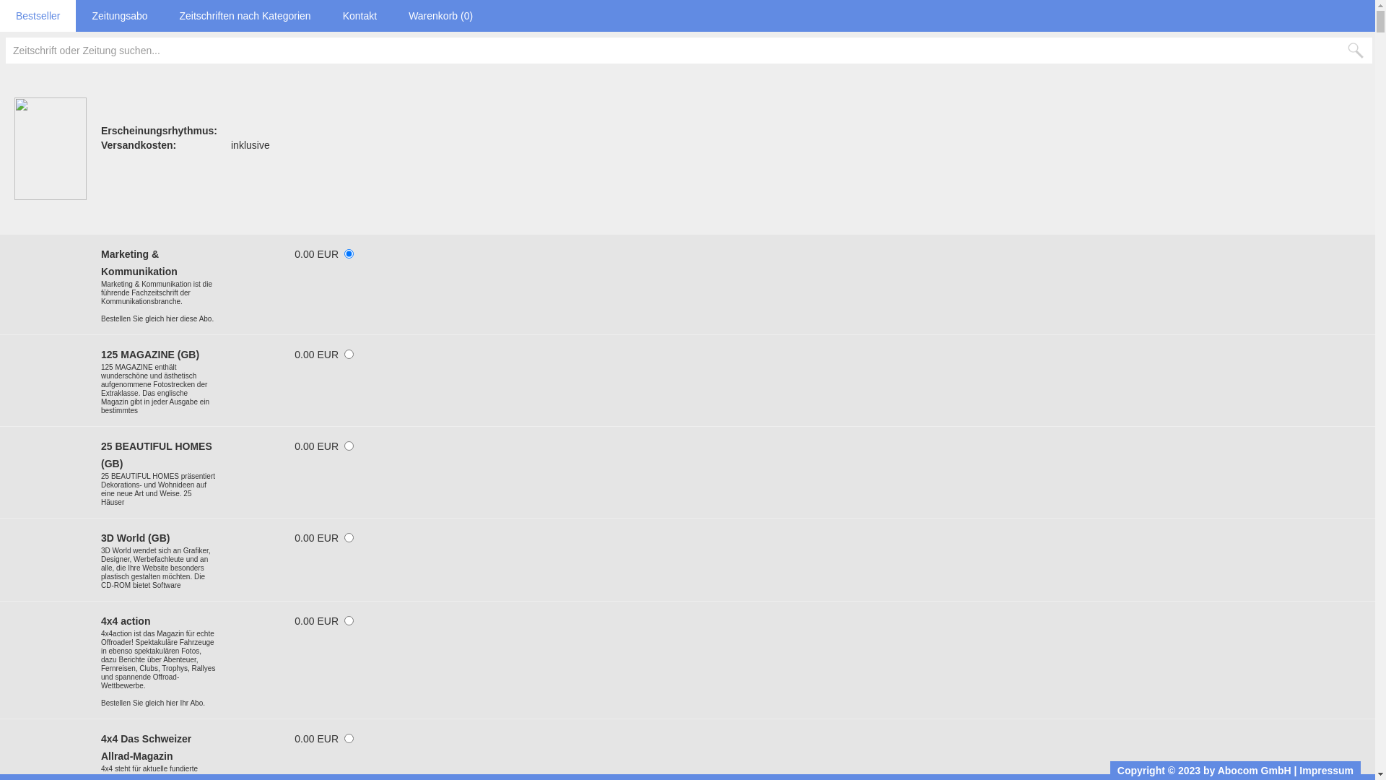  I want to click on Warenkorb (0), so click(440, 16).